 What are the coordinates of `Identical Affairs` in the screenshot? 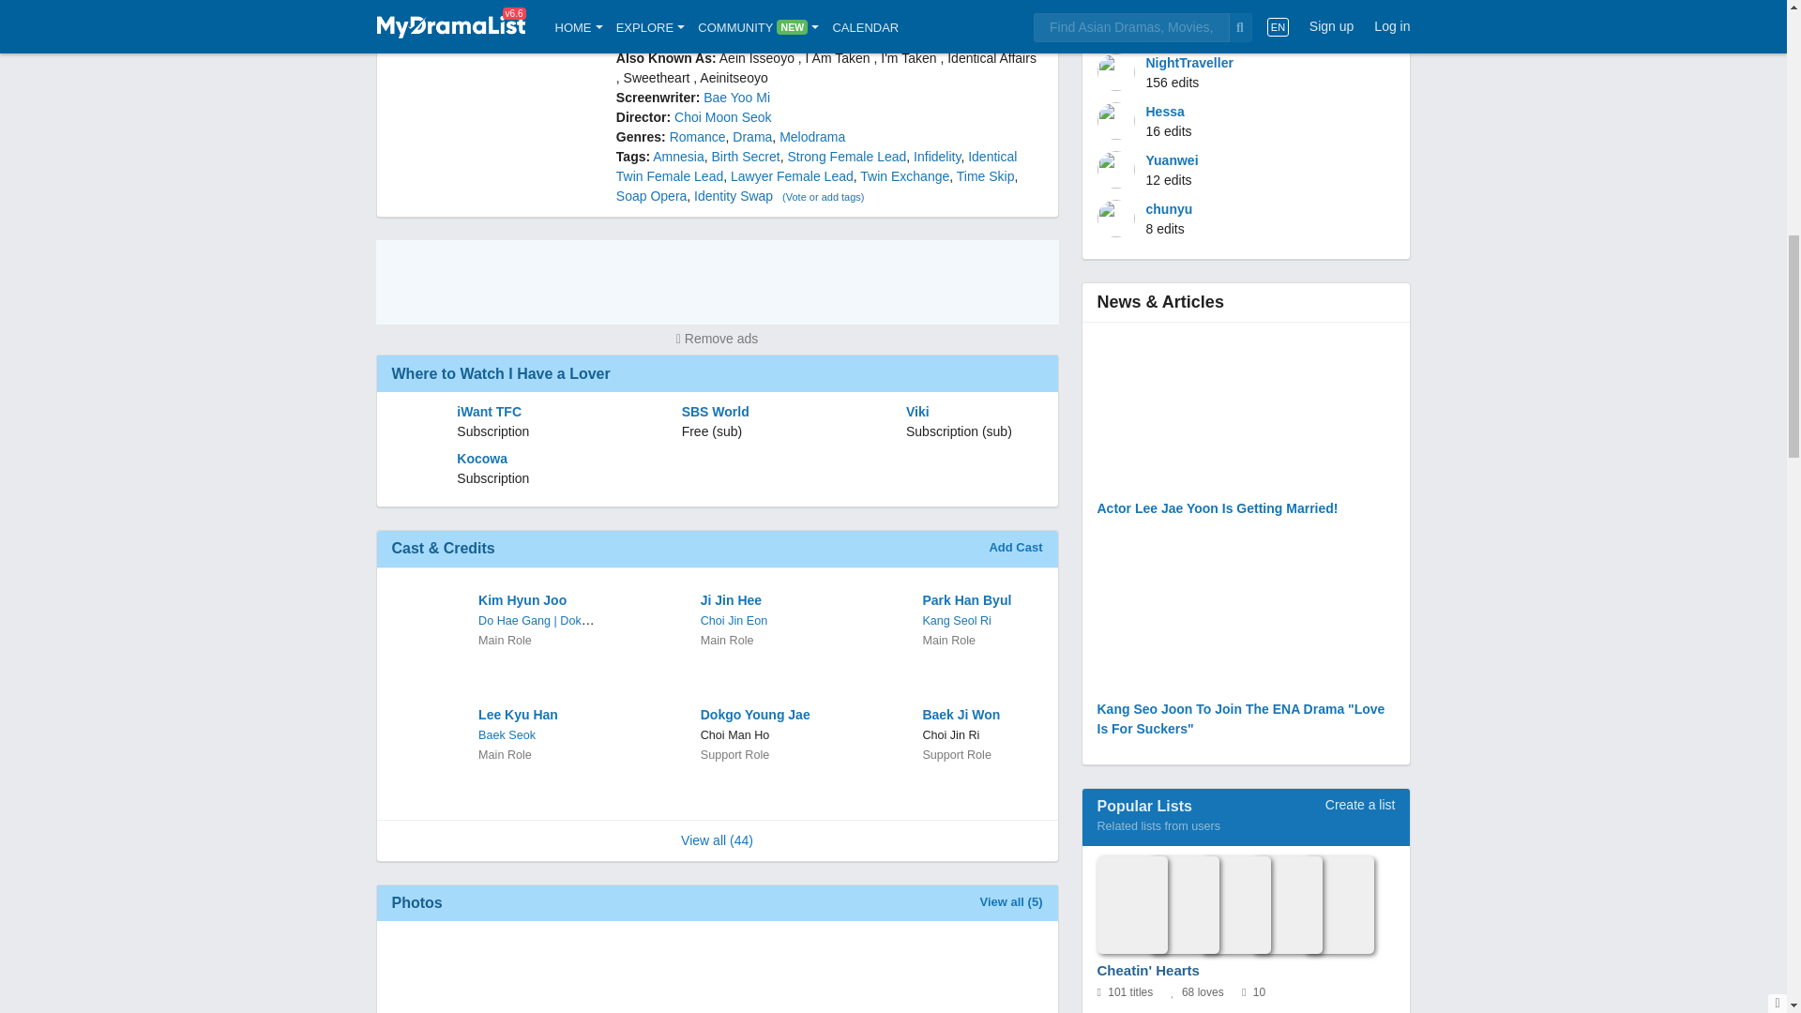 It's located at (991, 58).